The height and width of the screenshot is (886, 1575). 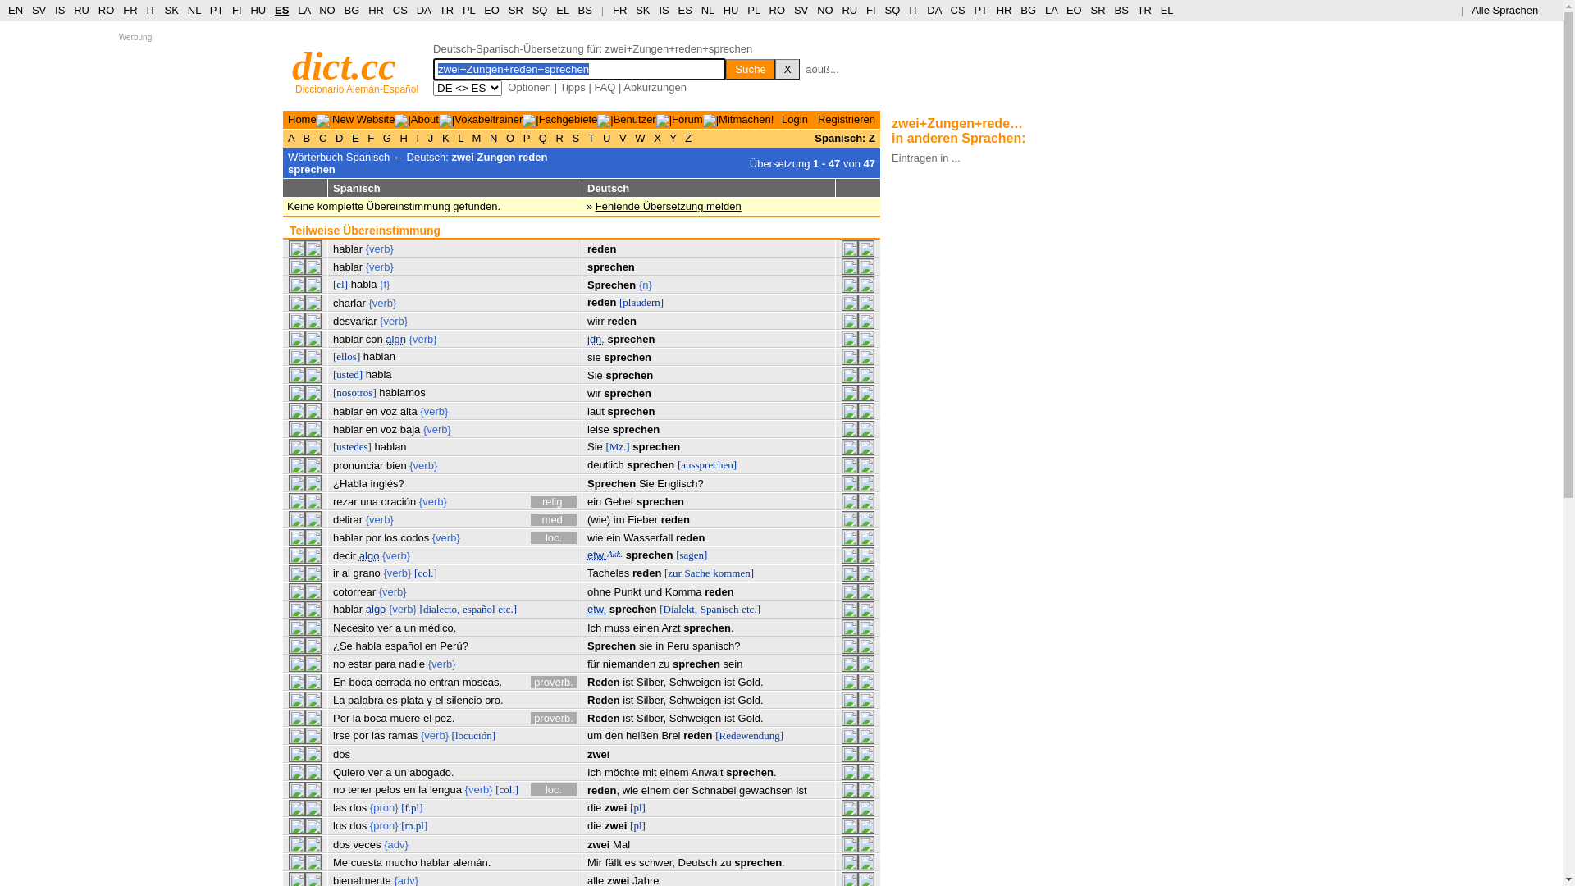 What do you see at coordinates (369, 556) in the screenshot?
I see `algo` at bounding box center [369, 556].